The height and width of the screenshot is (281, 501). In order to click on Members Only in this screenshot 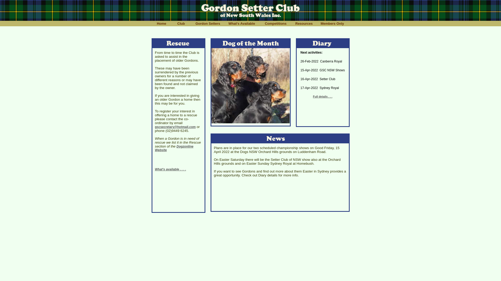, I will do `click(332, 23)`.